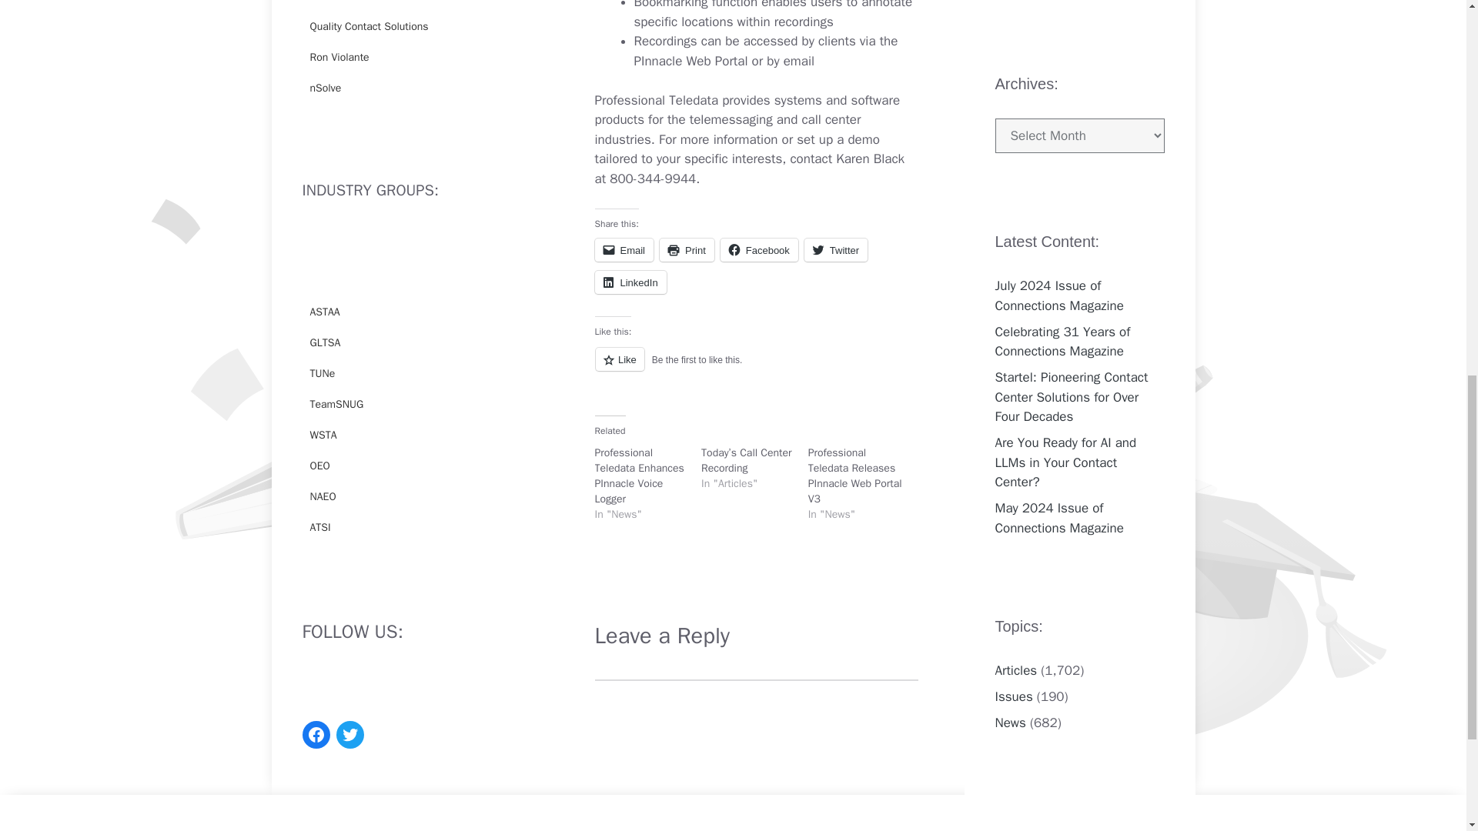 This screenshot has height=831, width=1478. I want to click on Professional Teledata Releases PInnacle Web Portal V3, so click(854, 476).